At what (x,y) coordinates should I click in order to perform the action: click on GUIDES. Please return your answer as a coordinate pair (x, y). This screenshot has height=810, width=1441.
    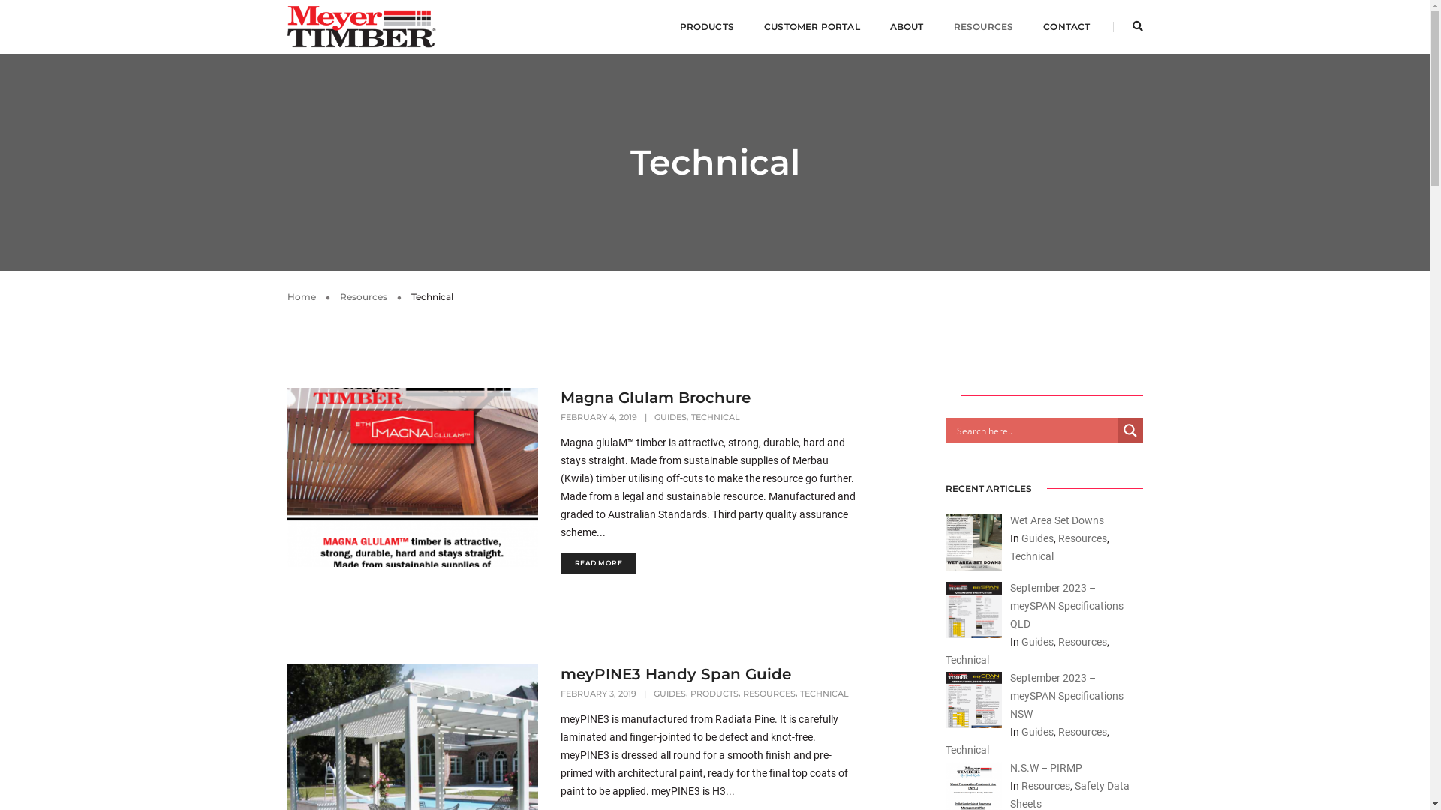
    Looking at the image, I should click on (669, 694).